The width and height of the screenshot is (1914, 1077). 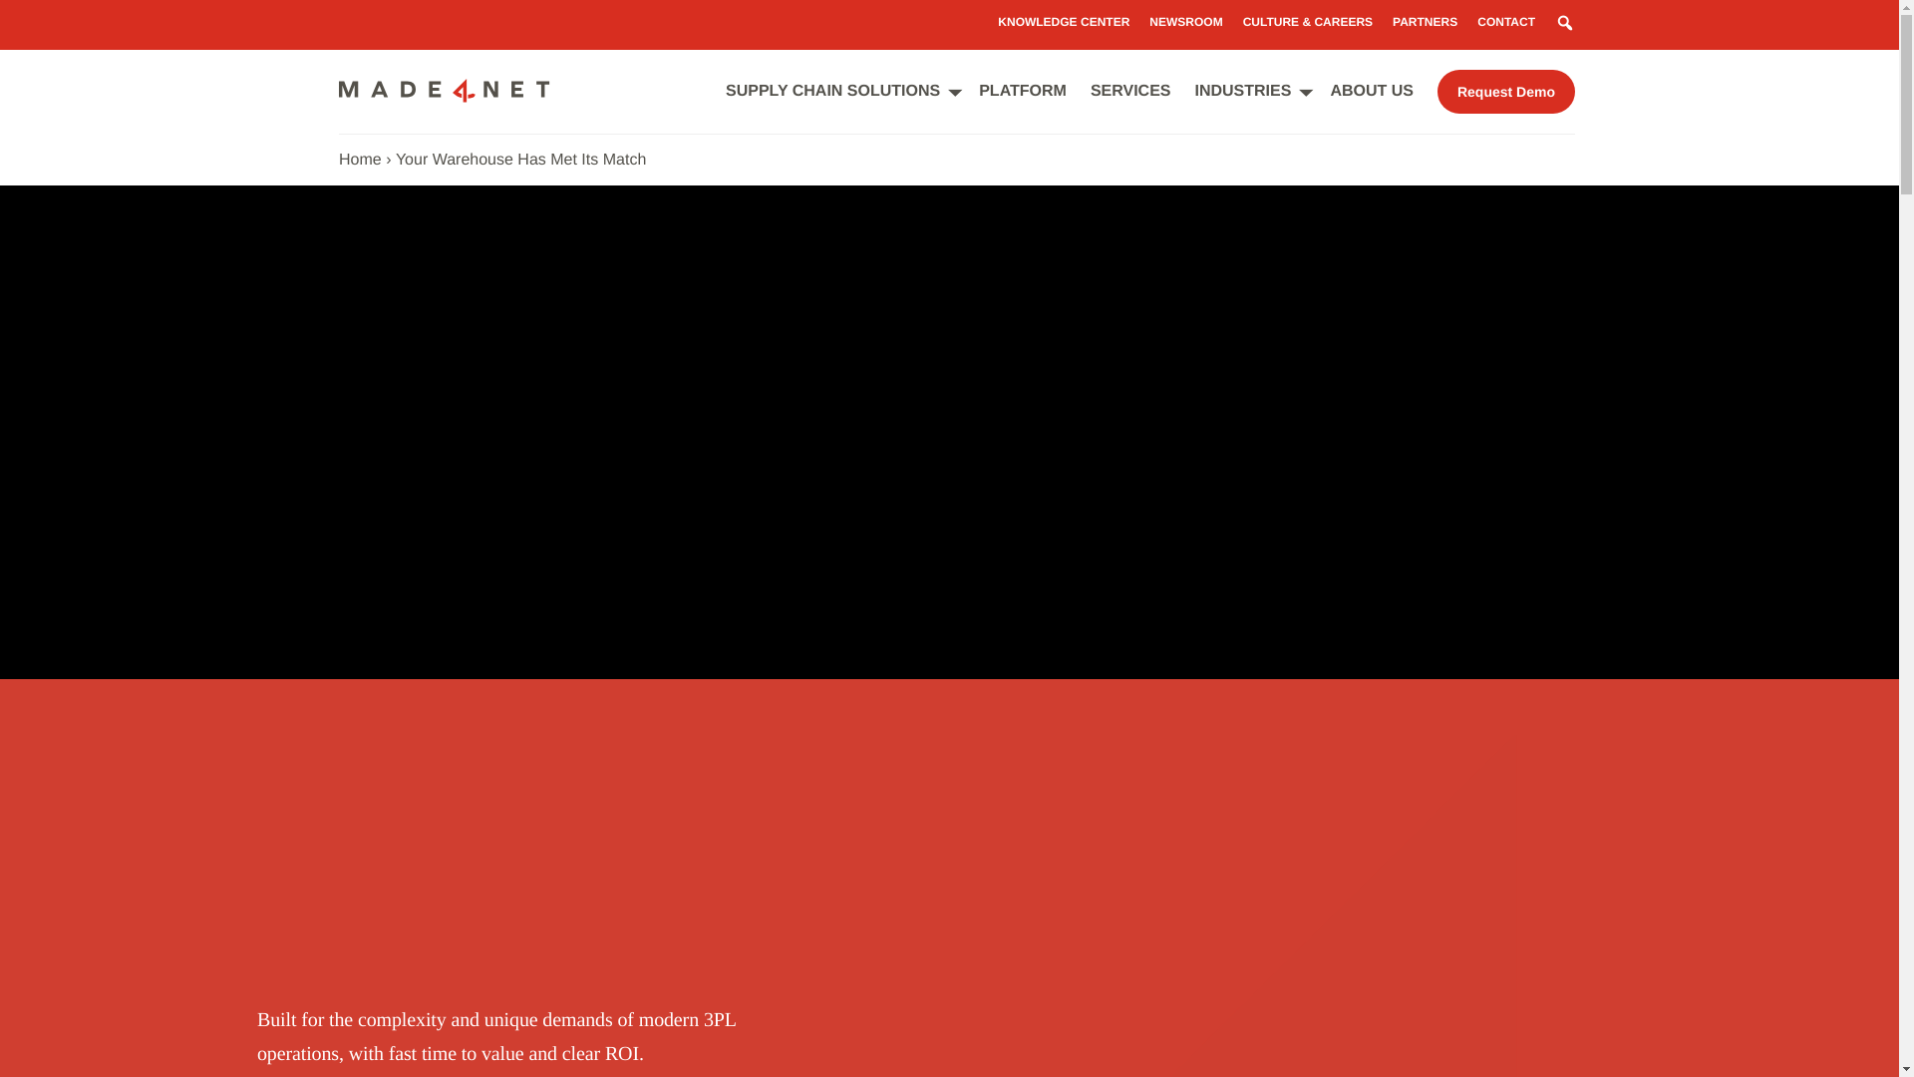 I want to click on Made4net Home, so click(x=445, y=97).